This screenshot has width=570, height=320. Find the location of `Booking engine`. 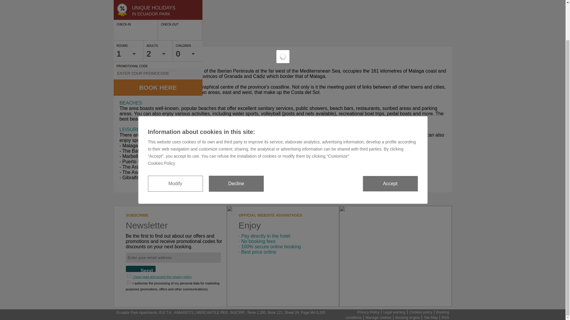

Booking engine is located at coordinates (408, 317).